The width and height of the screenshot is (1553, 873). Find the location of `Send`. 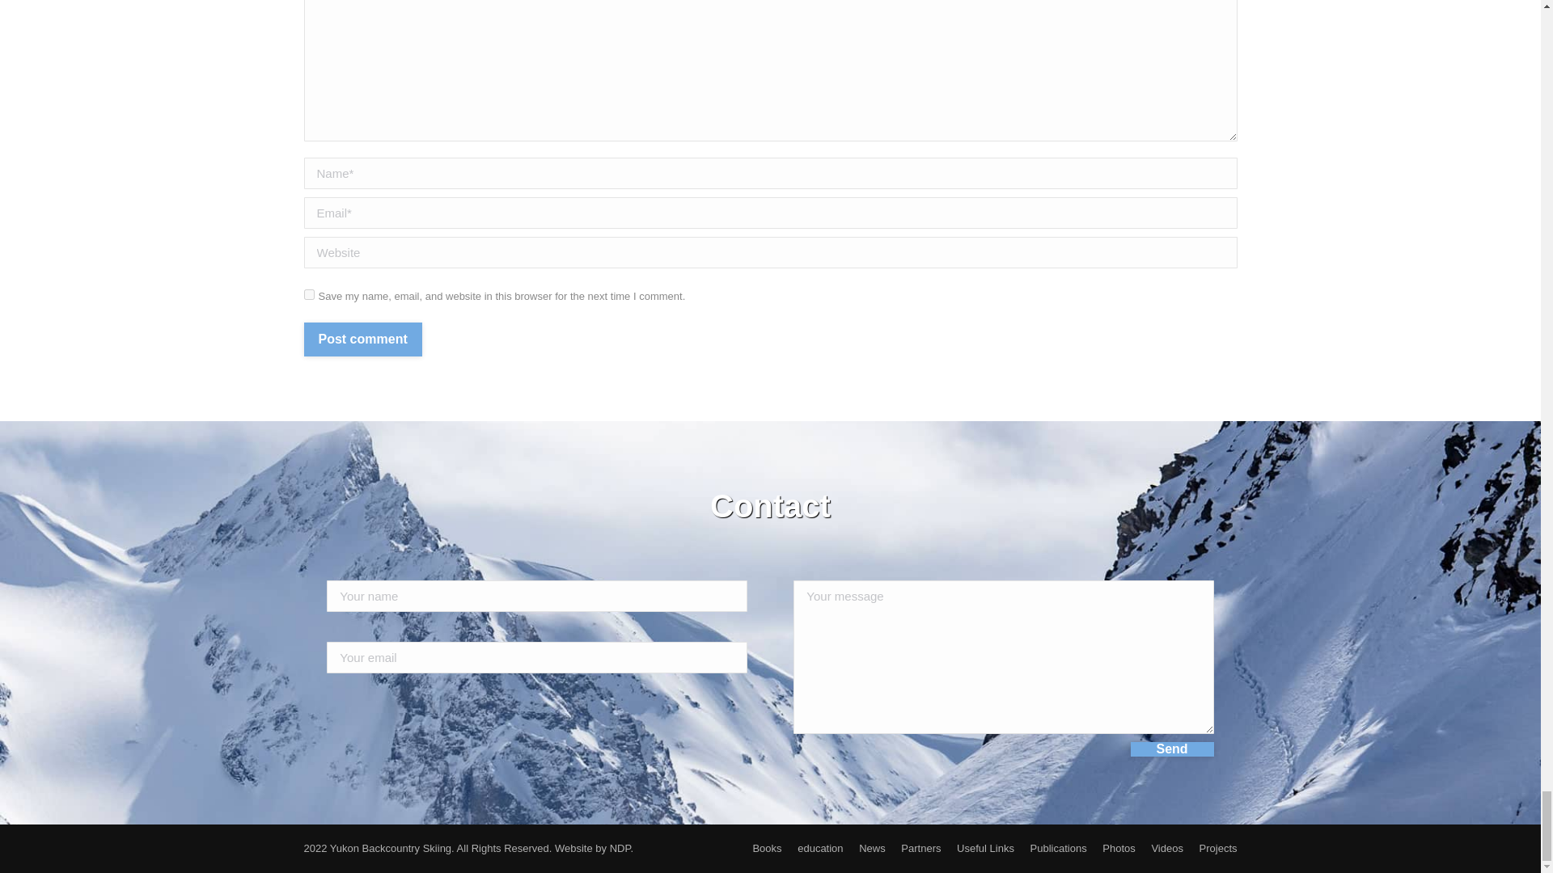

Send is located at coordinates (1172, 749).